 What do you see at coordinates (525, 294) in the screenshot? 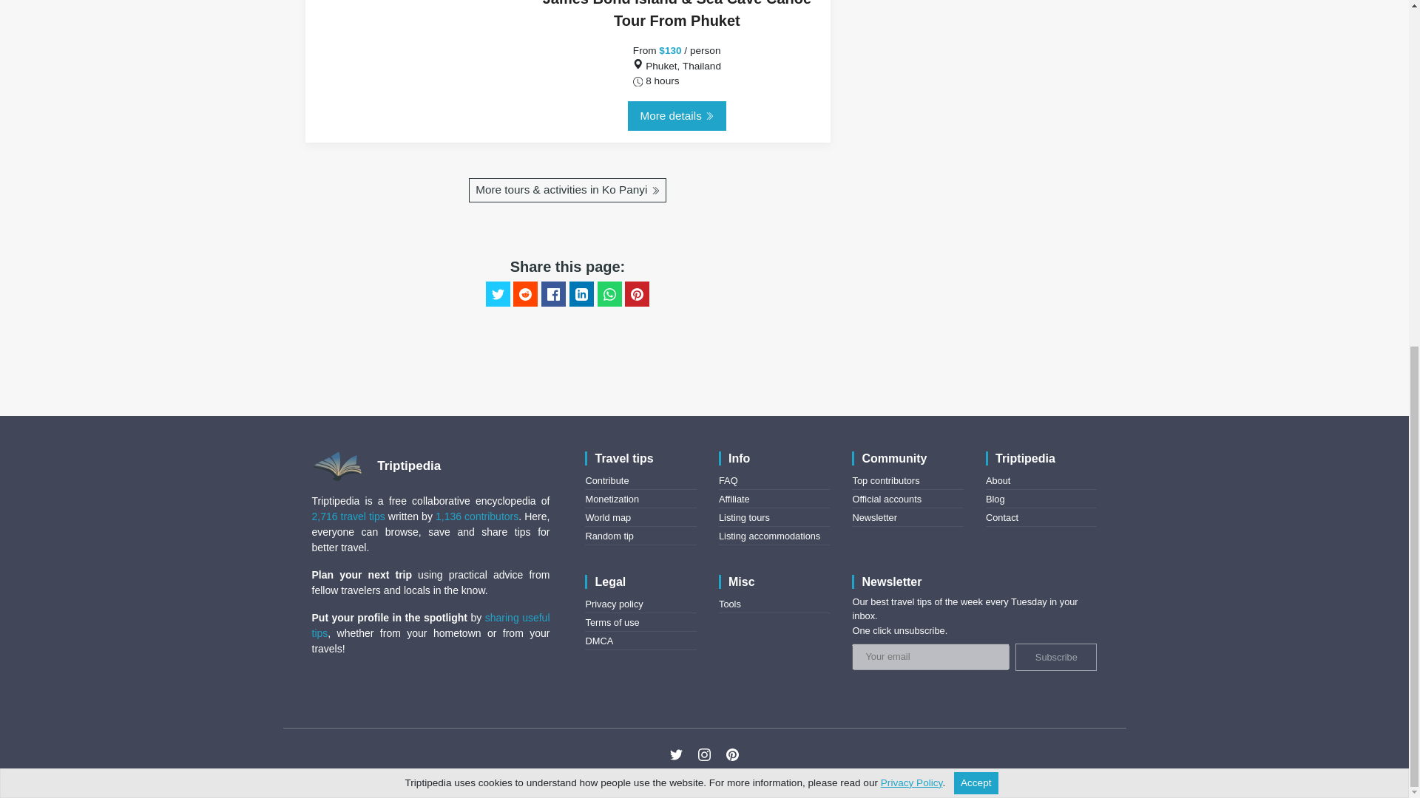
I see `Share on Reddit` at bounding box center [525, 294].